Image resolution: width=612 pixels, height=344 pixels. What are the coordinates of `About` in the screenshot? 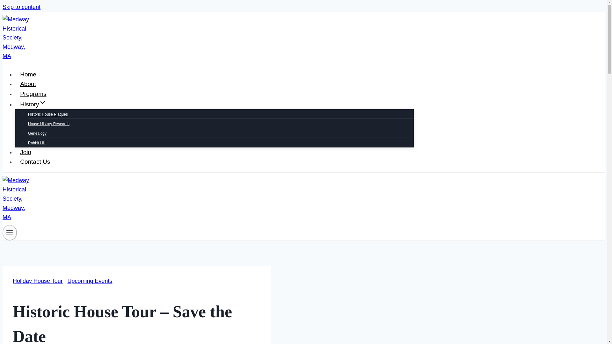 It's located at (28, 84).